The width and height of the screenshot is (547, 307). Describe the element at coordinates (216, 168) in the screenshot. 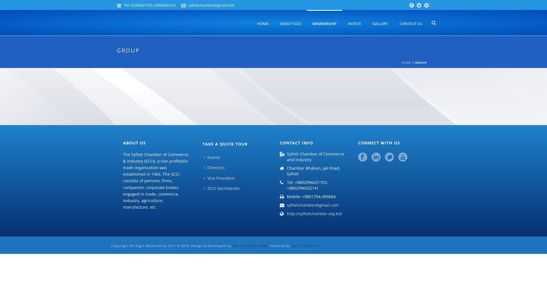

I see `Directors` at that location.